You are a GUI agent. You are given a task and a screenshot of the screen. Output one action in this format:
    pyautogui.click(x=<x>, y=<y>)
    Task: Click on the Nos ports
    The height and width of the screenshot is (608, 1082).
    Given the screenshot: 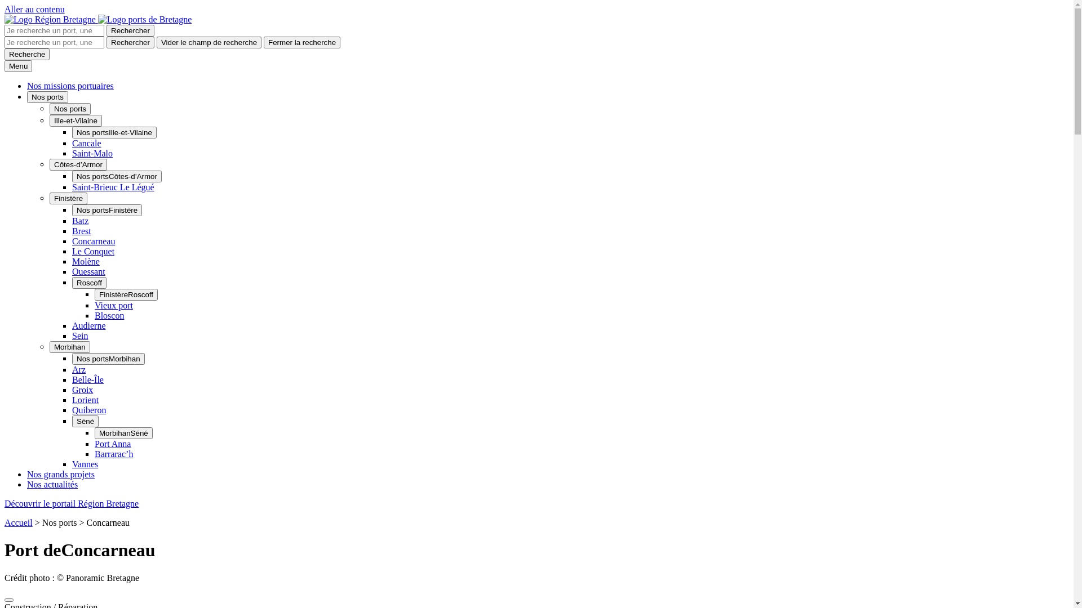 What is the action you would take?
    pyautogui.click(x=70, y=109)
    